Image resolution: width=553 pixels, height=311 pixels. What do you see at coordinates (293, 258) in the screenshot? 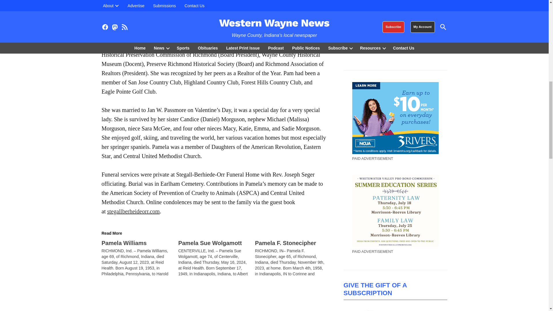
I see `Pamela F. Stonecipher` at bounding box center [293, 258].